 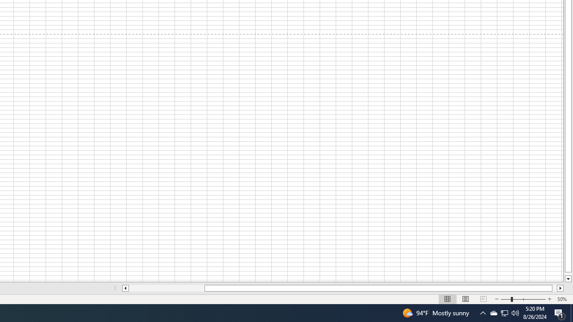 I want to click on Zoom In, so click(x=549, y=299).